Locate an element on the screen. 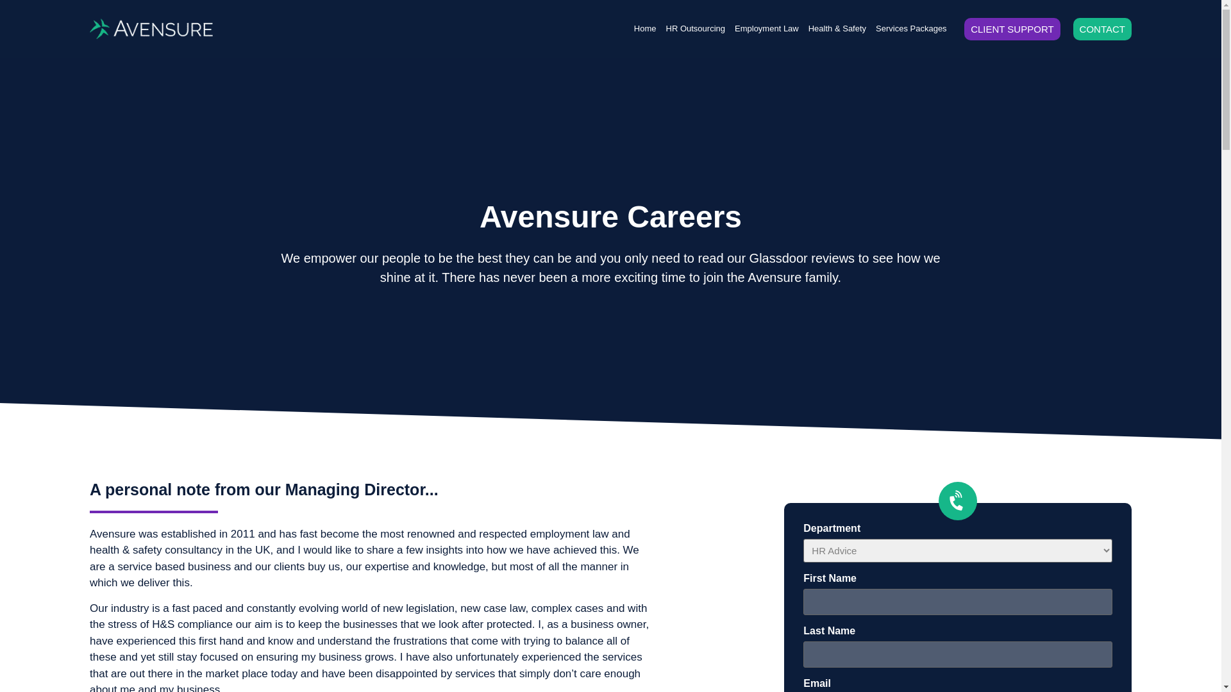 This screenshot has width=1231, height=692. HR Outsourcing is located at coordinates (695, 28).